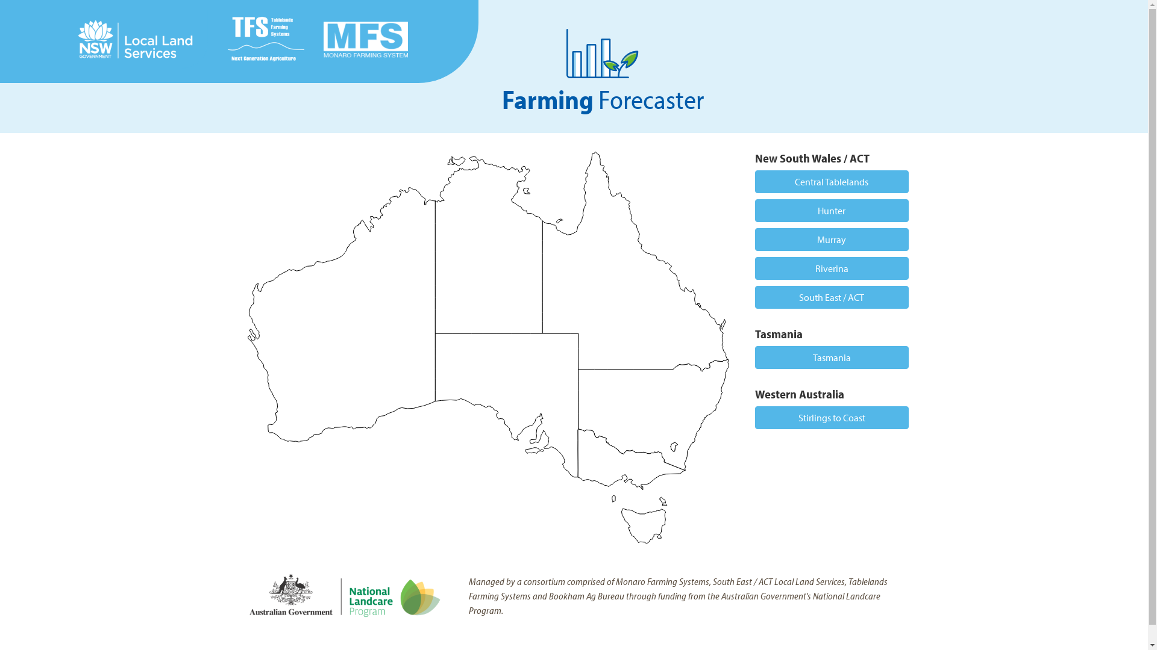  Describe the element at coordinates (832, 240) in the screenshot. I see `Murray` at that location.